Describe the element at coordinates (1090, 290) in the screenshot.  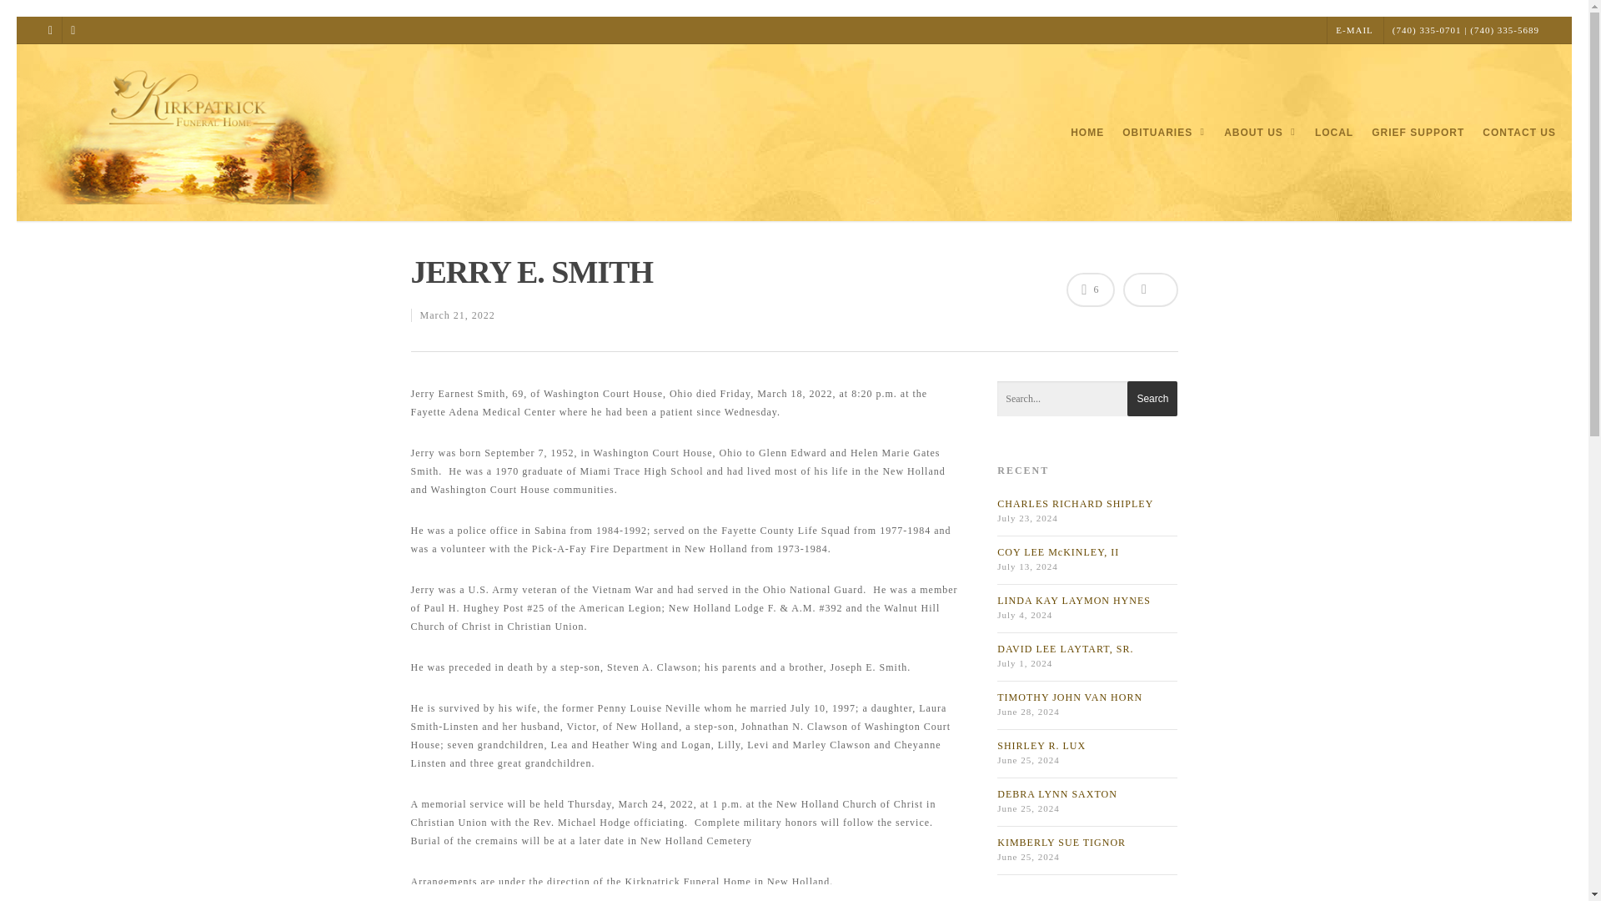
I see `Love this` at that location.